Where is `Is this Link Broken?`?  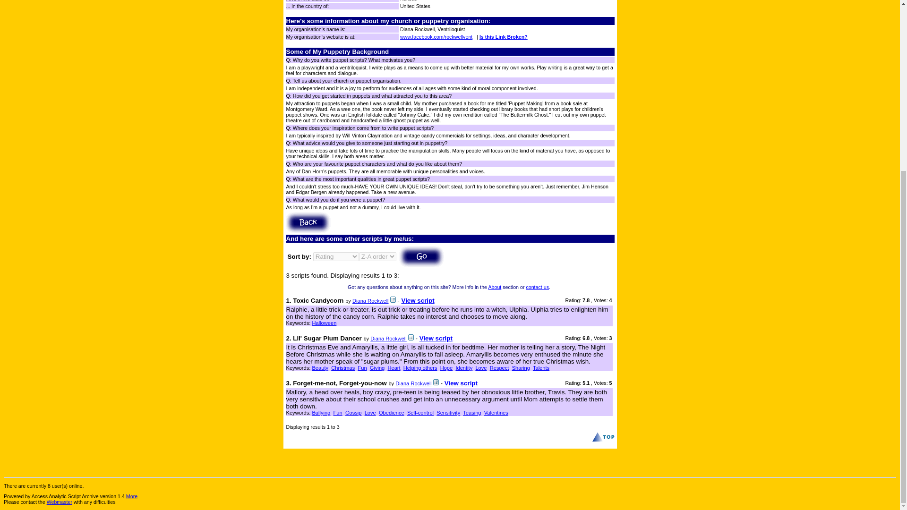 Is this Link Broken? is located at coordinates (504, 37).